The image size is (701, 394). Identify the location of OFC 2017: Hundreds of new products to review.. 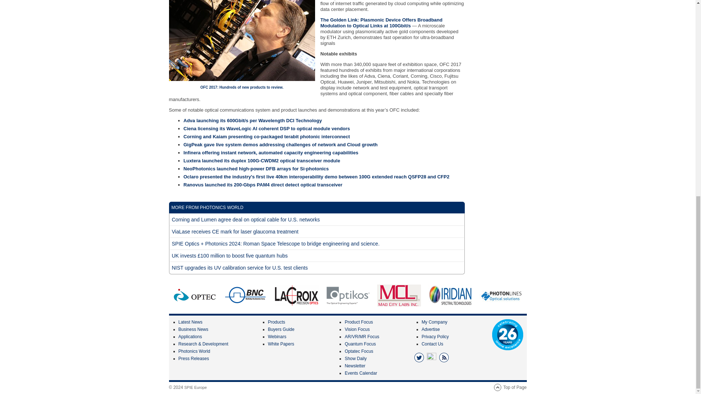
(242, 88).